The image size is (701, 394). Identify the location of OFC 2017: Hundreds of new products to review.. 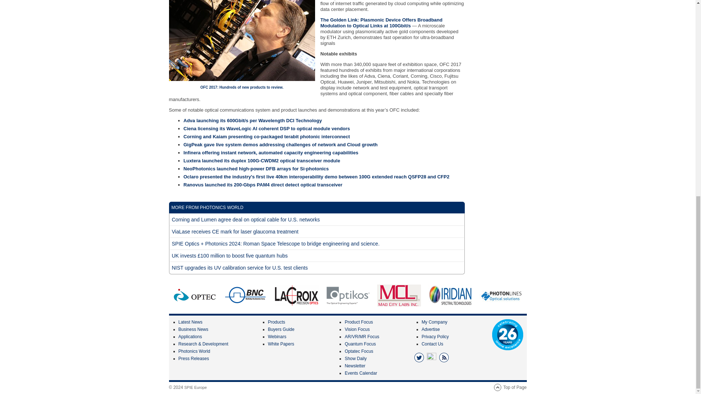
(242, 88).